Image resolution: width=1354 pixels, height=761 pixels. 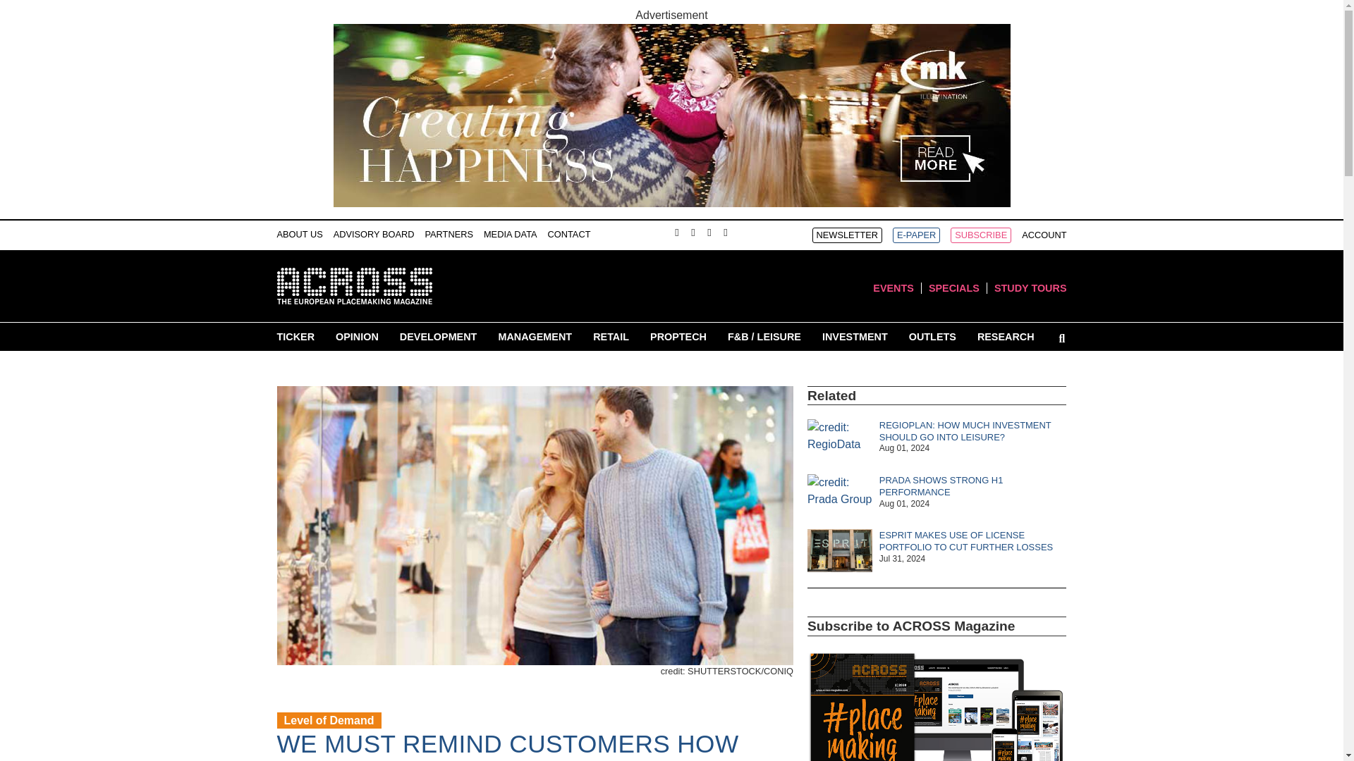 I want to click on OPINION, so click(x=357, y=337).